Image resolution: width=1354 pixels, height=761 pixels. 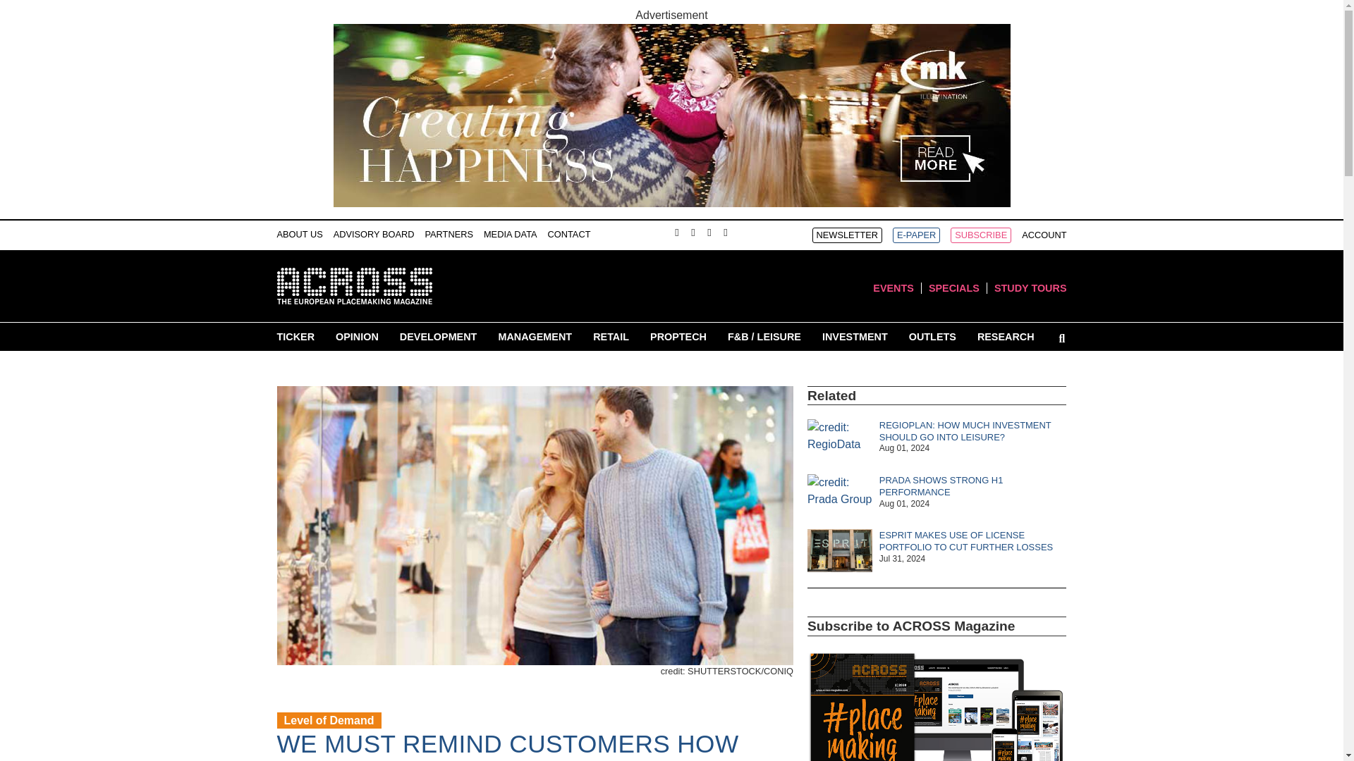 I want to click on OPINION, so click(x=357, y=337).